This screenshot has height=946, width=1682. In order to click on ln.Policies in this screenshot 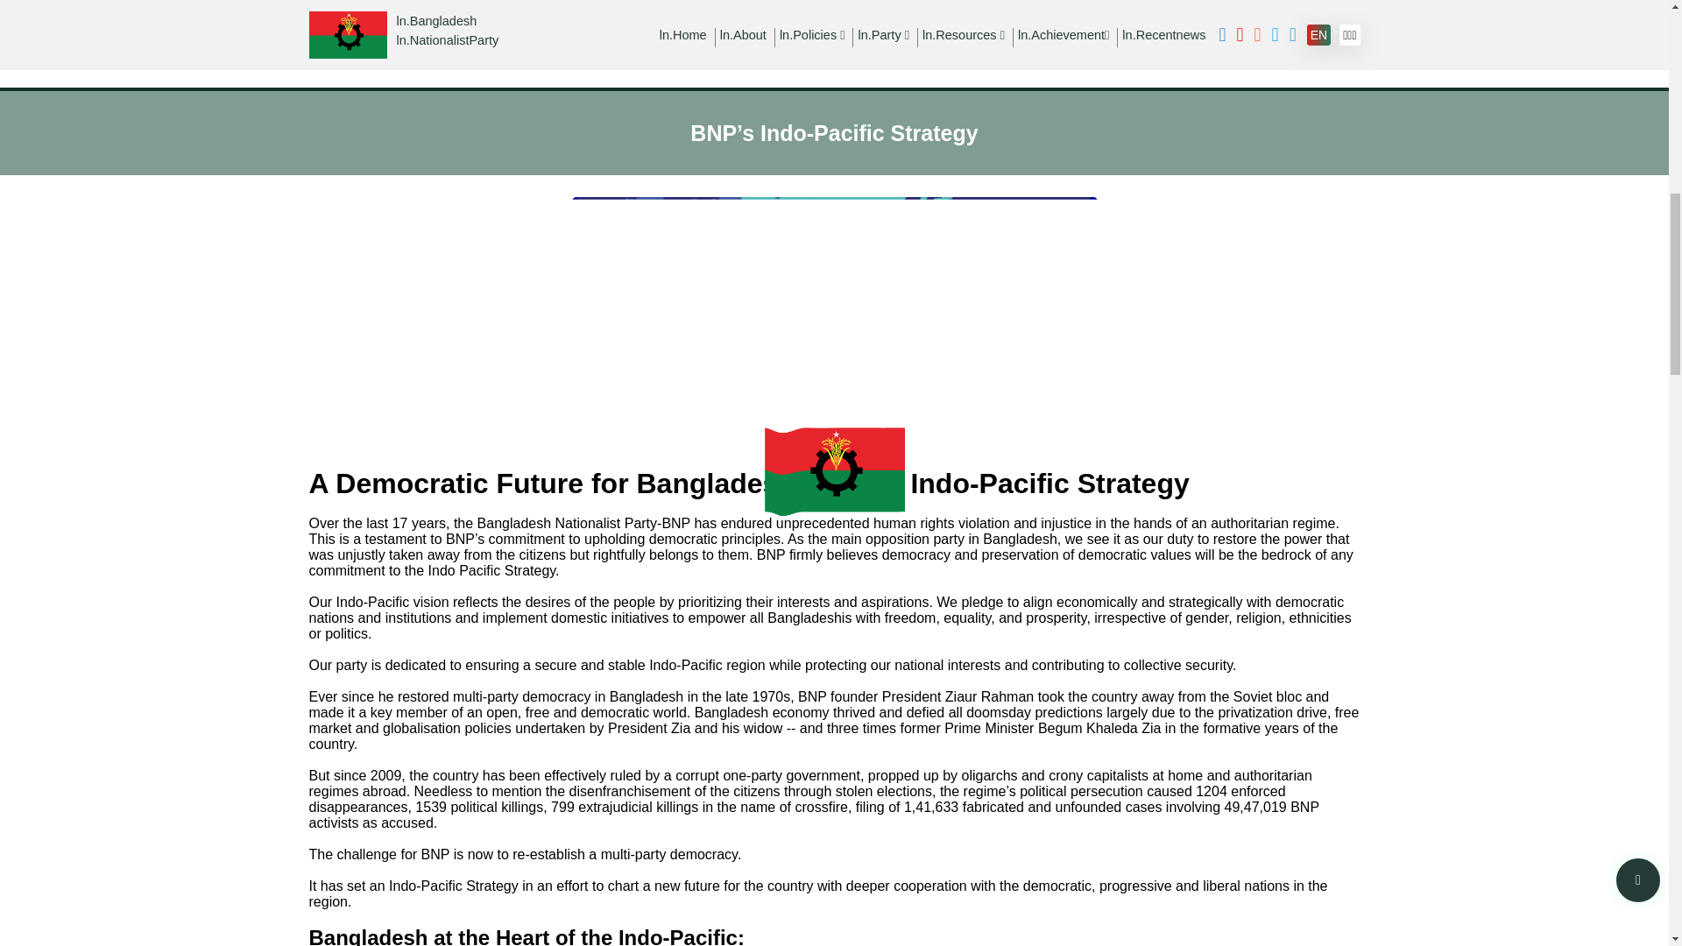, I will do `click(813, 35)`.